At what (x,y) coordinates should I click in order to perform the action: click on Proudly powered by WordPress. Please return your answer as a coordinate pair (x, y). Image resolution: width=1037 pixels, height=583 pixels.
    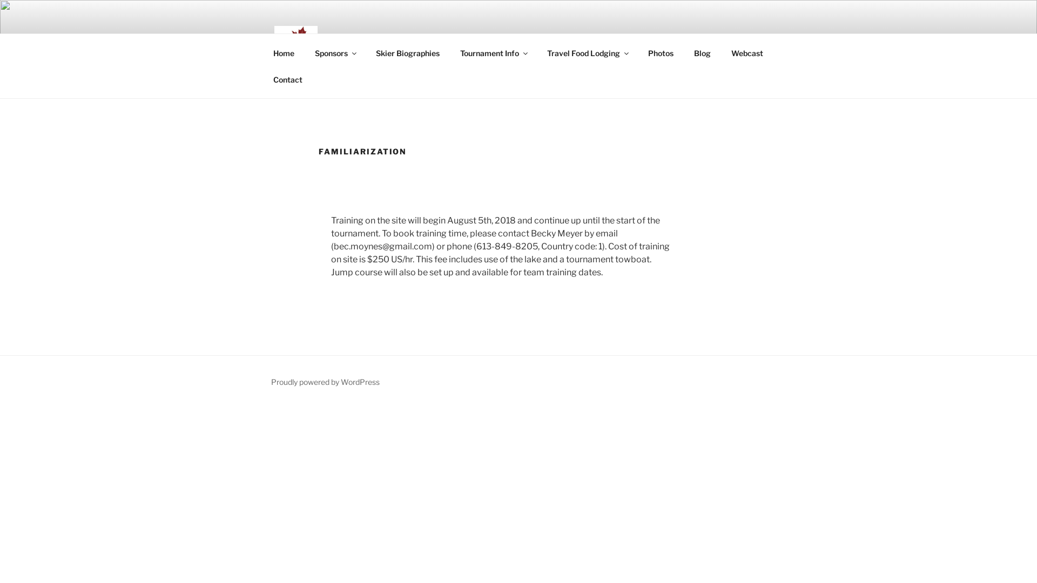
    Looking at the image, I should click on (325, 382).